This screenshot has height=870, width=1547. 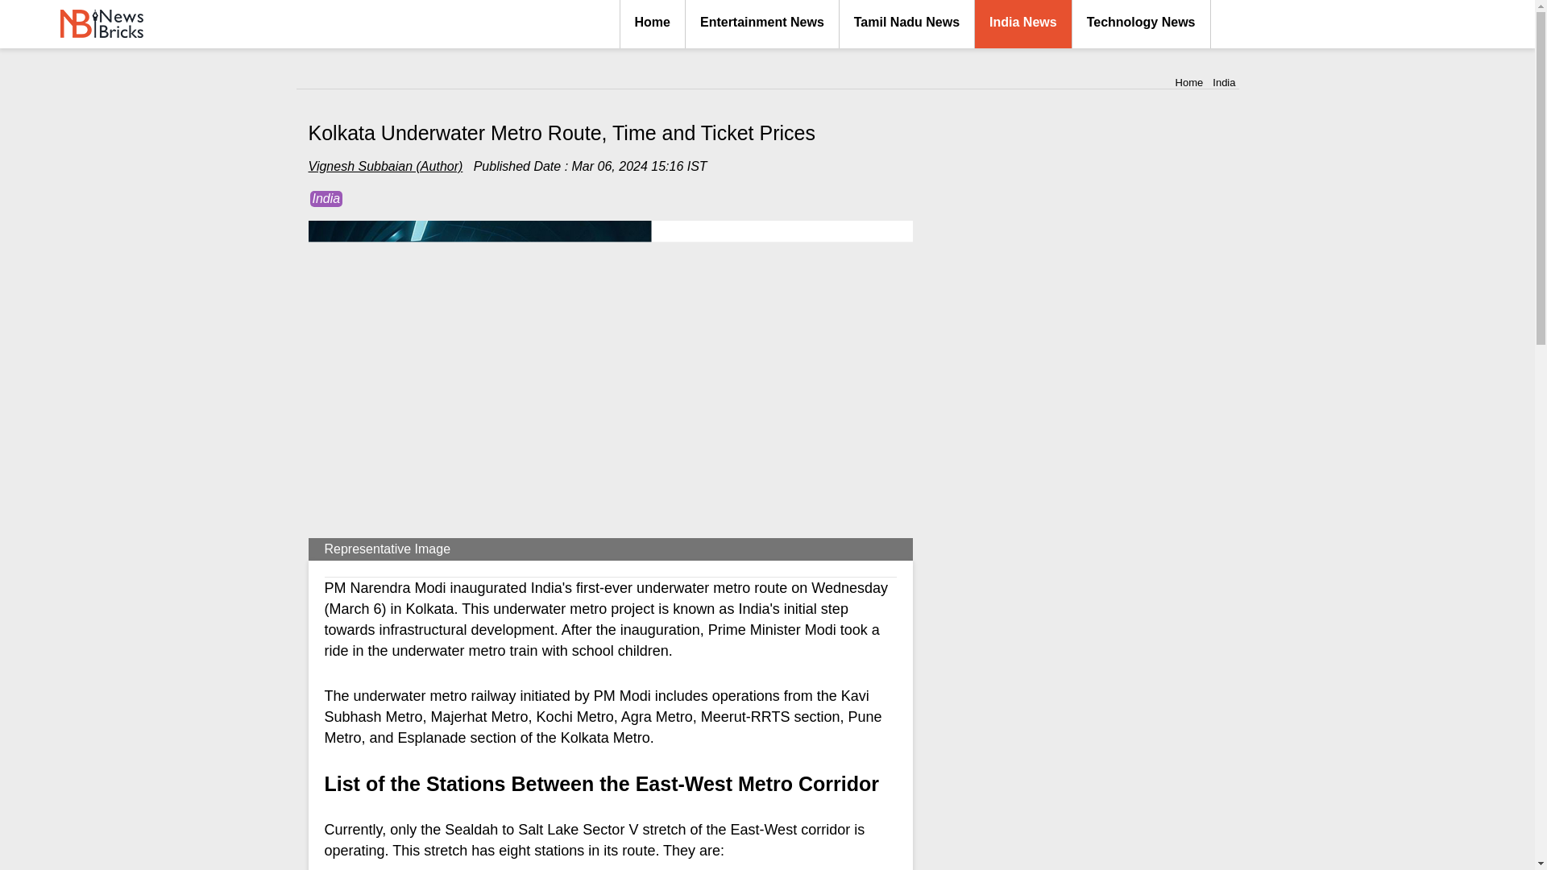 I want to click on Home, so click(x=653, y=24).